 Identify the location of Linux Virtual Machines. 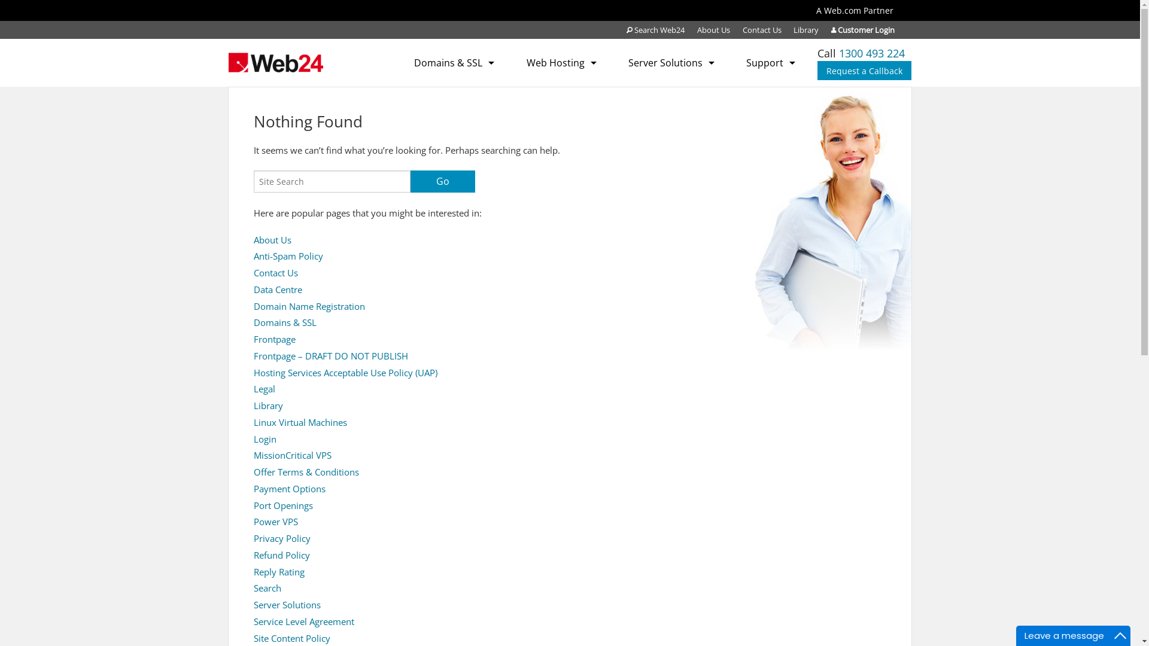
(300, 422).